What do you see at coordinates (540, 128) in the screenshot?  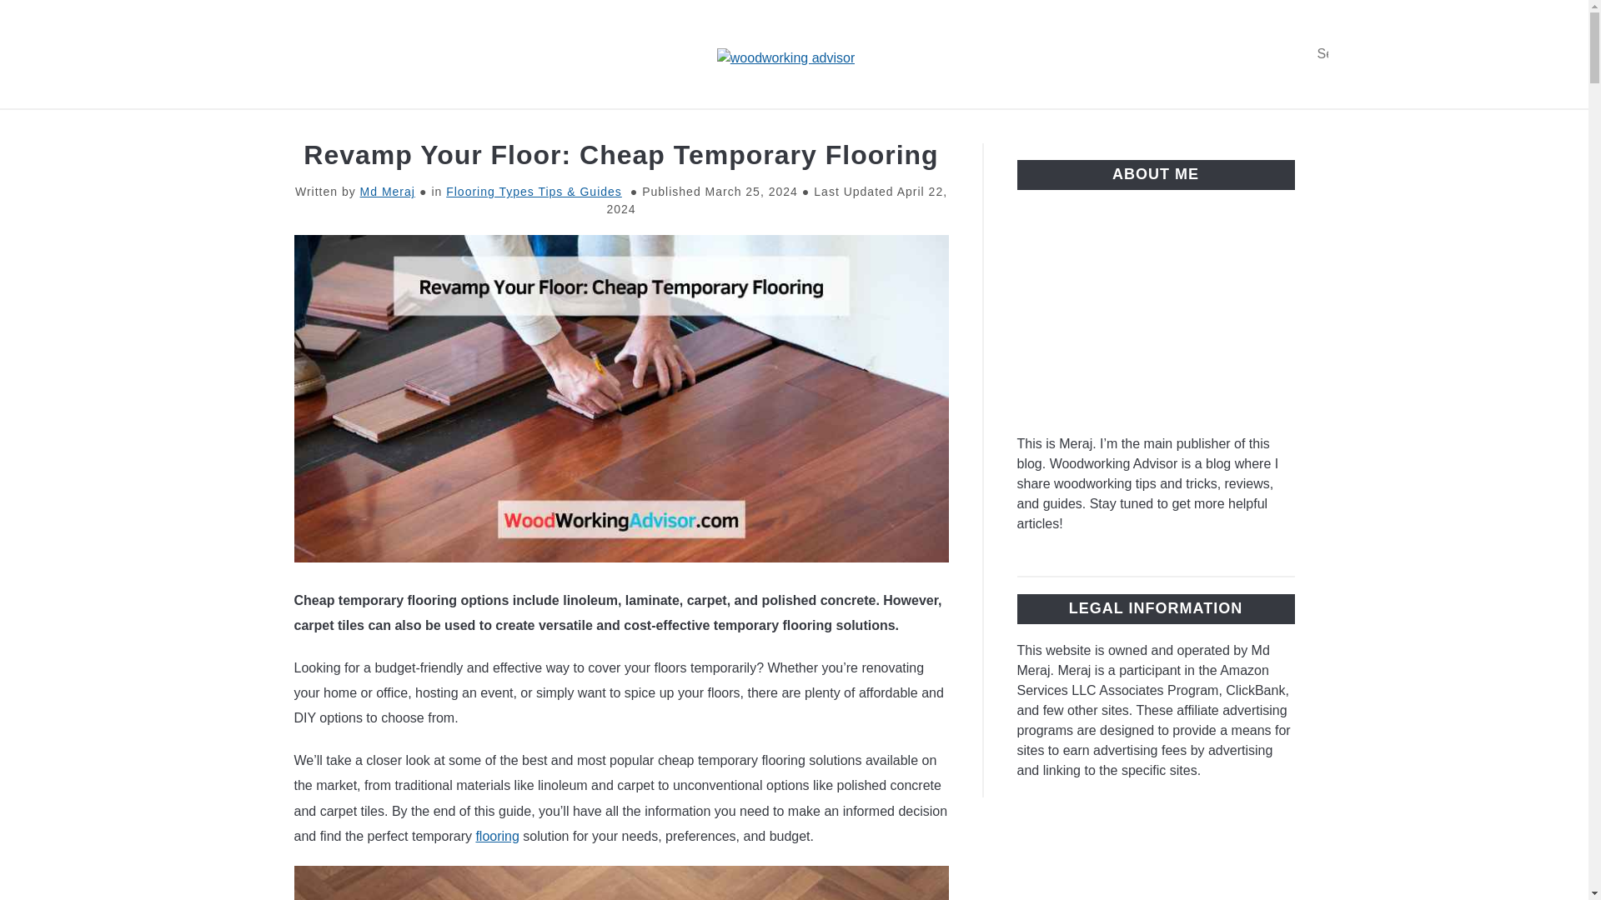 I see `WOODWORKING TIPS` at bounding box center [540, 128].